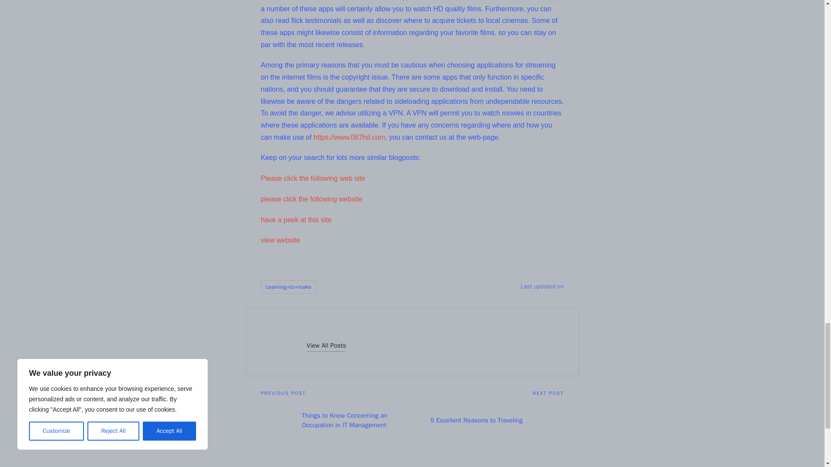 The height and width of the screenshot is (467, 831). What do you see at coordinates (336, 420) in the screenshot?
I see `Things to Know Concerning an Occupation in IT Management` at bounding box center [336, 420].